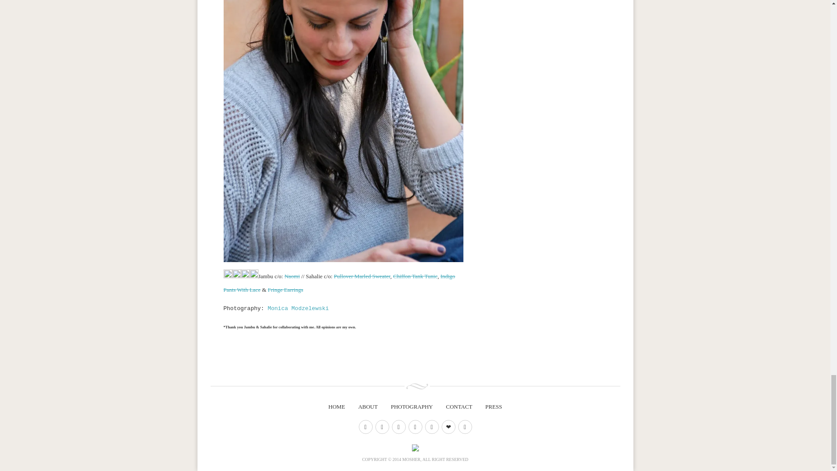 The width and height of the screenshot is (837, 471). Describe the element at coordinates (362, 276) in the screenshot. I see `Pullover Marled Sweater` at that location.